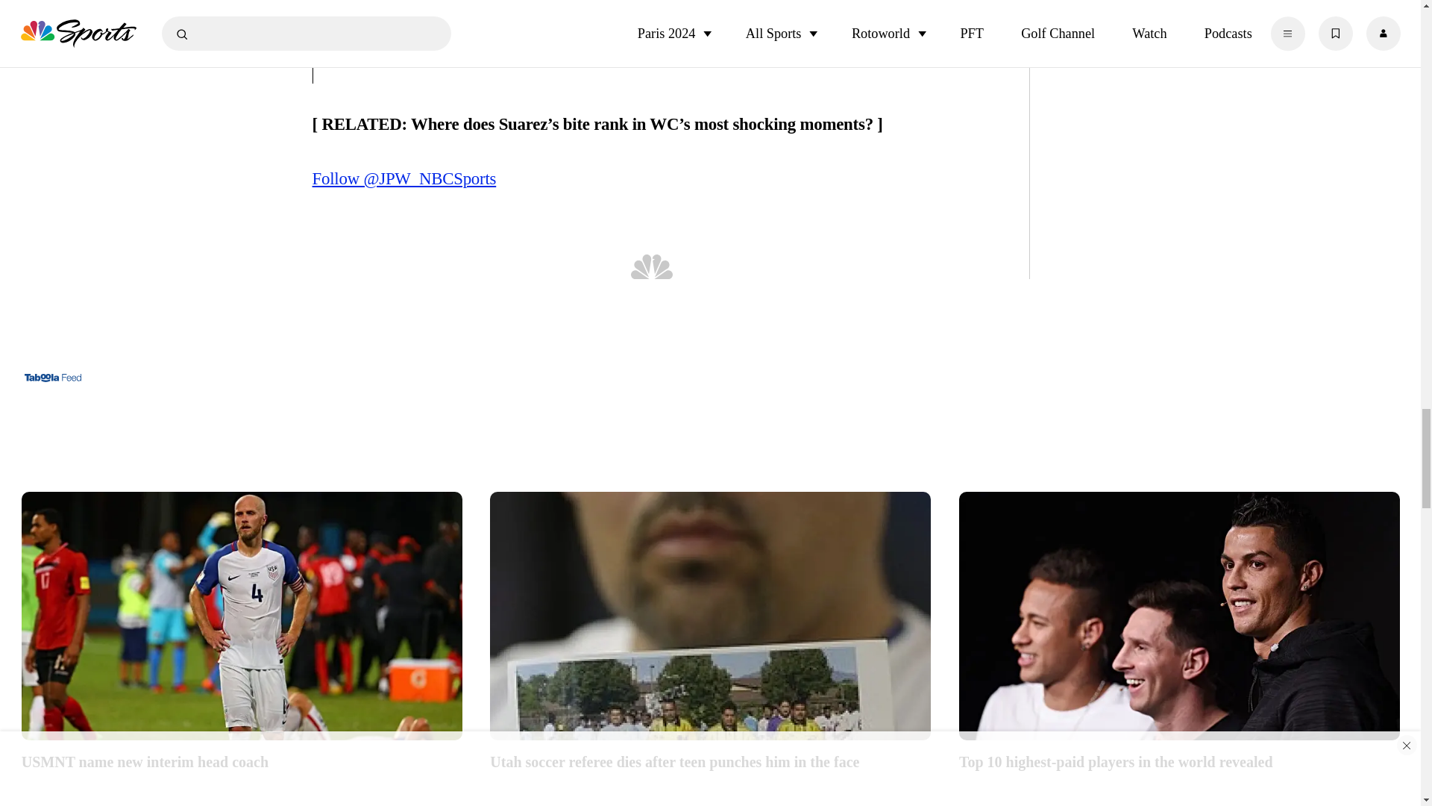 Image resolution: width=1432 pixels, height=806 pixels. What do you see at coordinates (1180, 760) in the screenshot?
I see `Top 10 highest-paid players in the world revealed` at bounding box center [1180, 760].